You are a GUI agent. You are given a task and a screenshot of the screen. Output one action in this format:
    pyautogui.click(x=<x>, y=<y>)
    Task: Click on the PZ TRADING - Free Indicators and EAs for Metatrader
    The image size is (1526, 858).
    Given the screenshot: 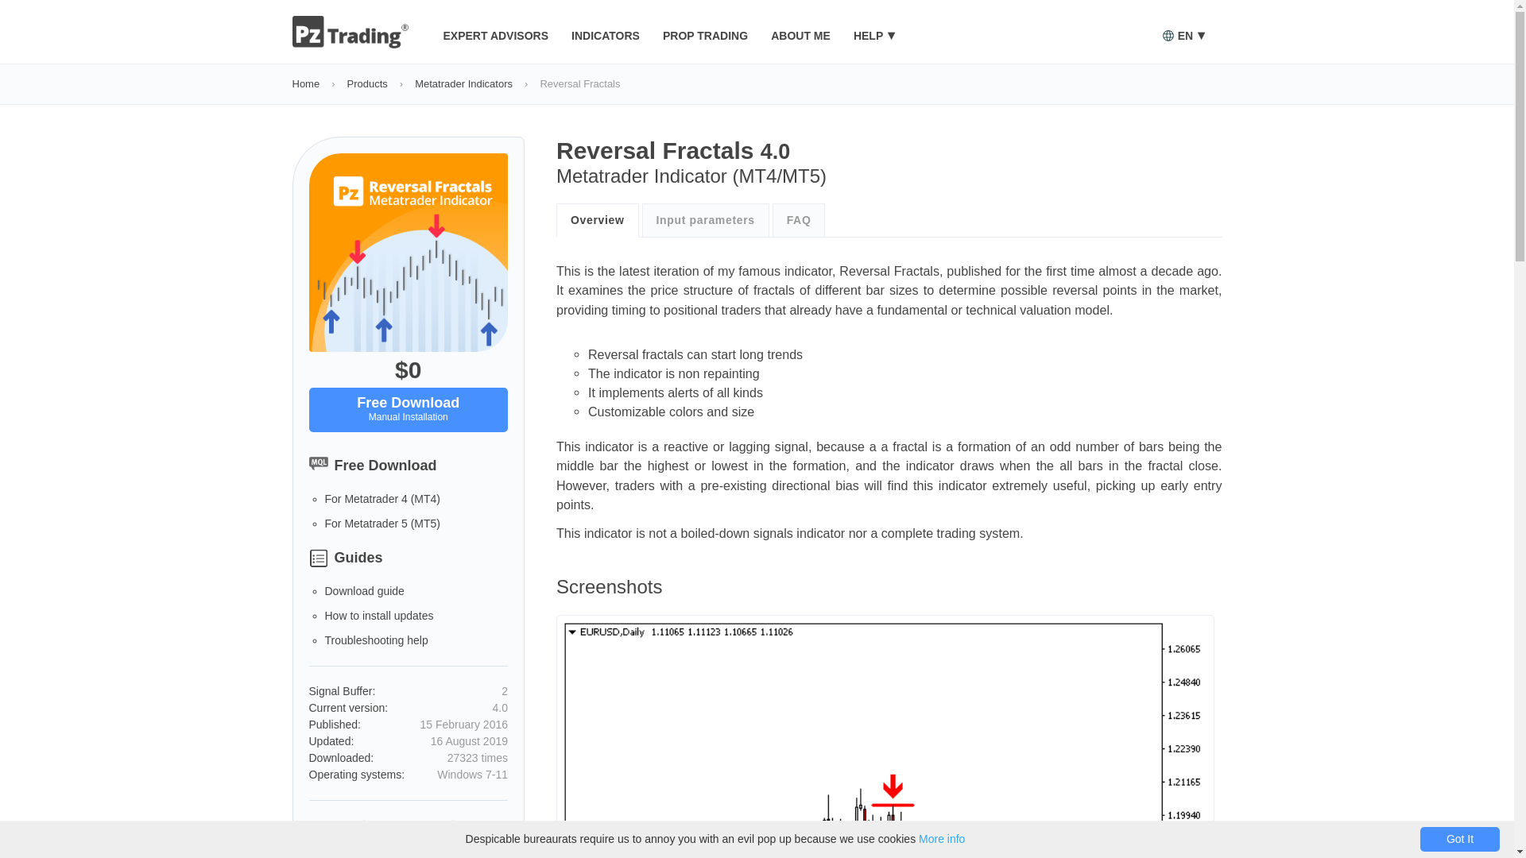 What is the action you would take?
    pyautogui.click(x=352, y=44)
    